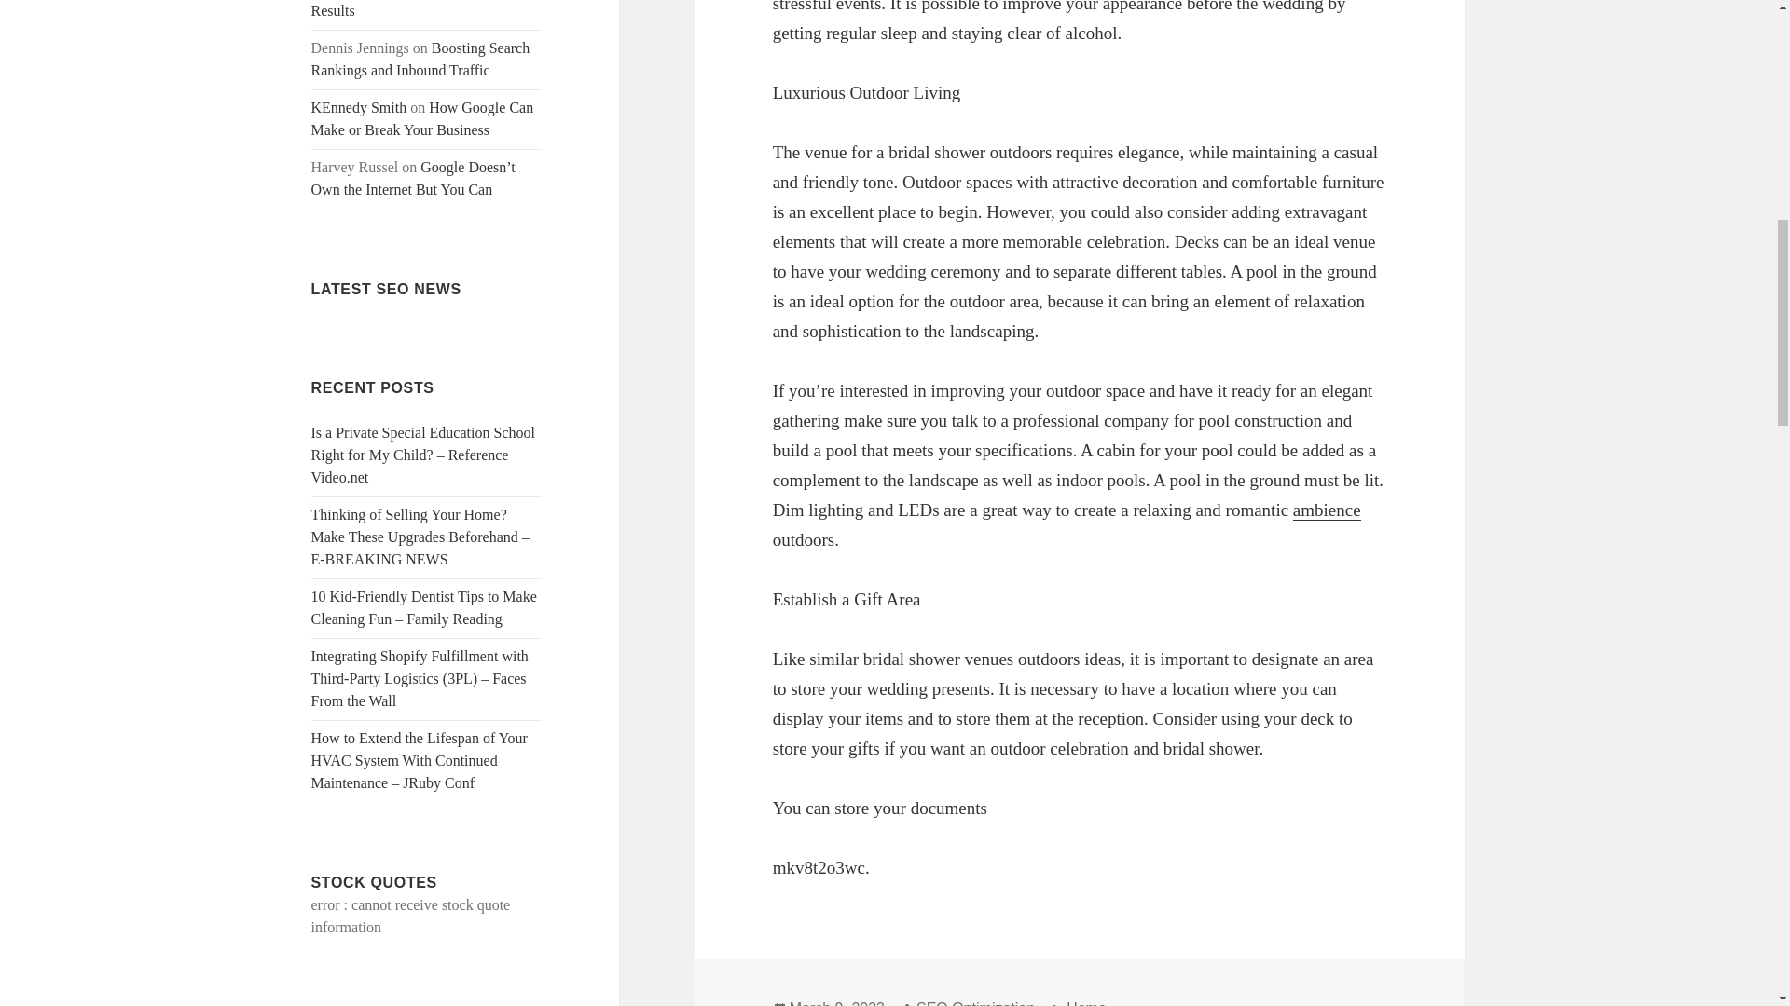 The image size is (1790, 1006). Describe the element at coordinates (422, 117) in the screenshot. I see `How Google Can Make or Break Your Business` at that location.